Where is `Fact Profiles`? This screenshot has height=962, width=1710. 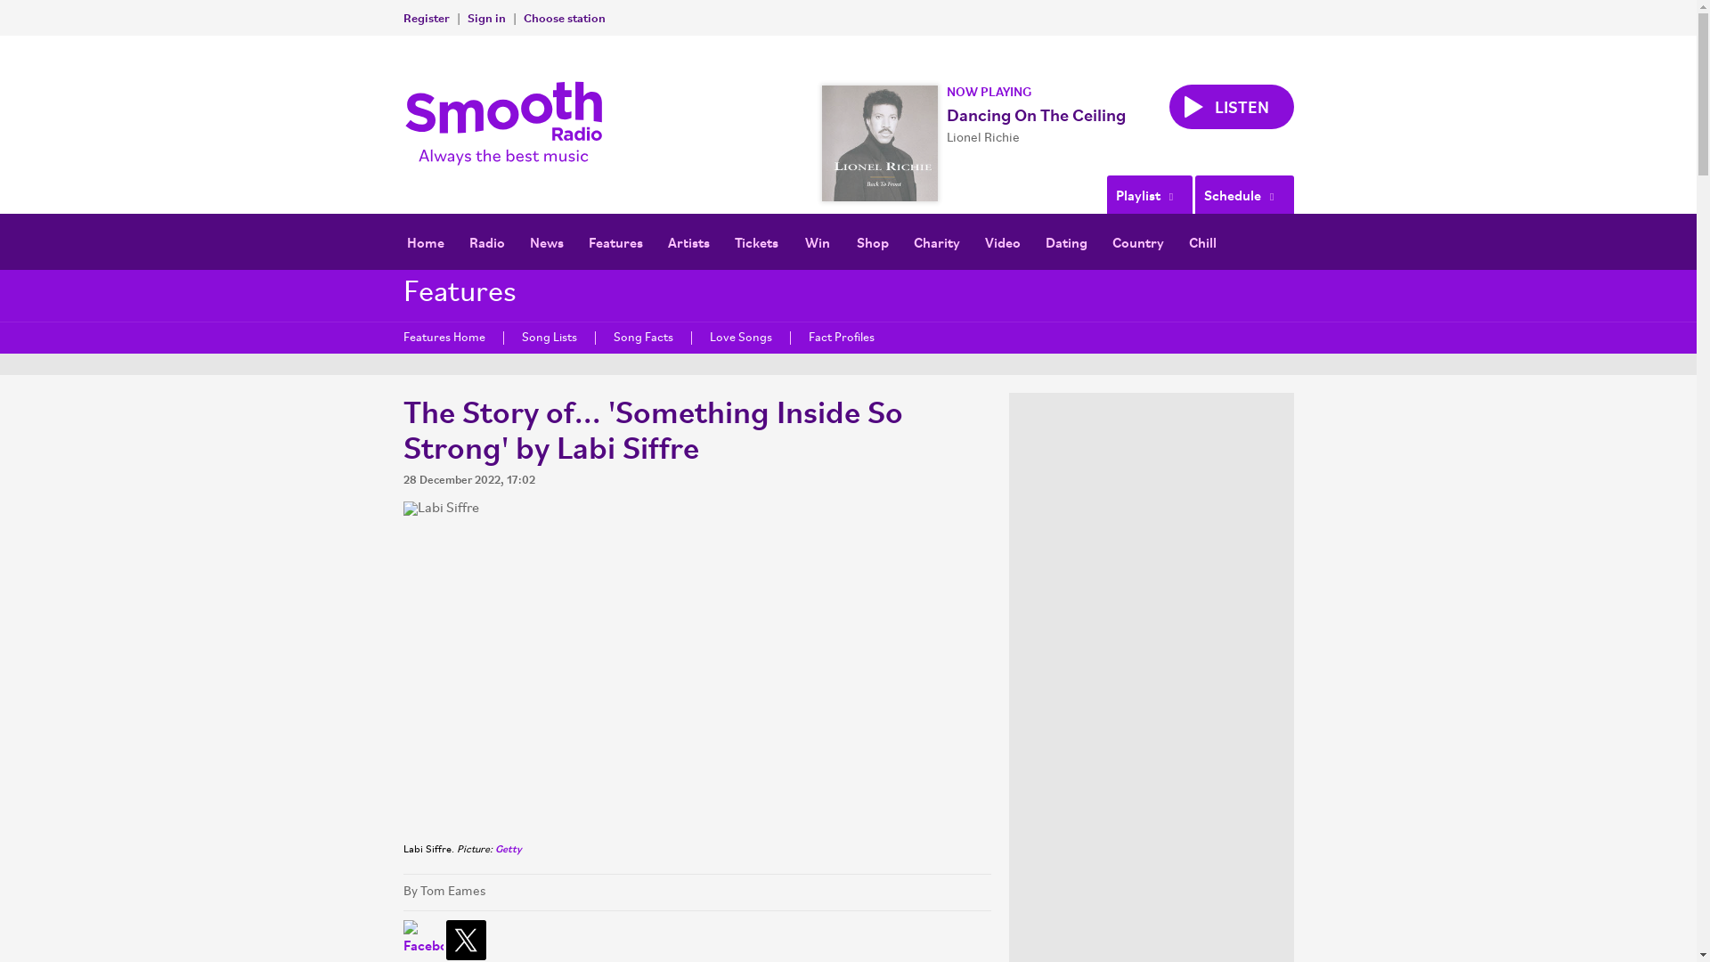
Fact Profiles is located at coordinates (839, 337).